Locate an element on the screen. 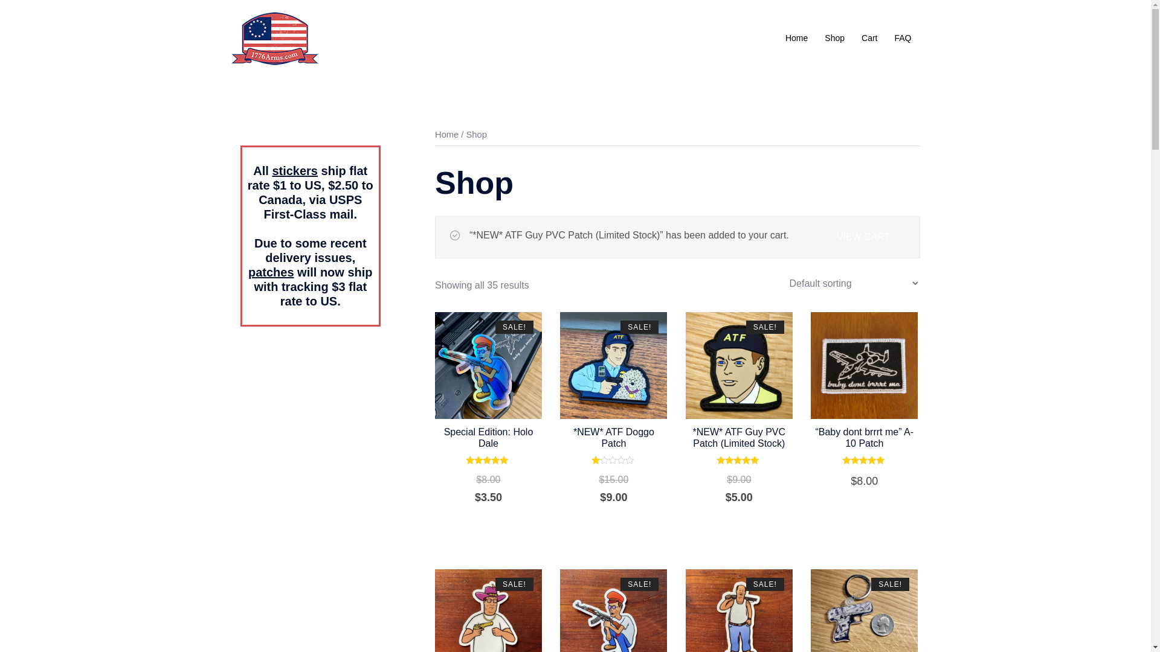 This screenshot has width=1160, height=652. *NEW* ATF Doggo Patch is located at coordinates (614, 438).